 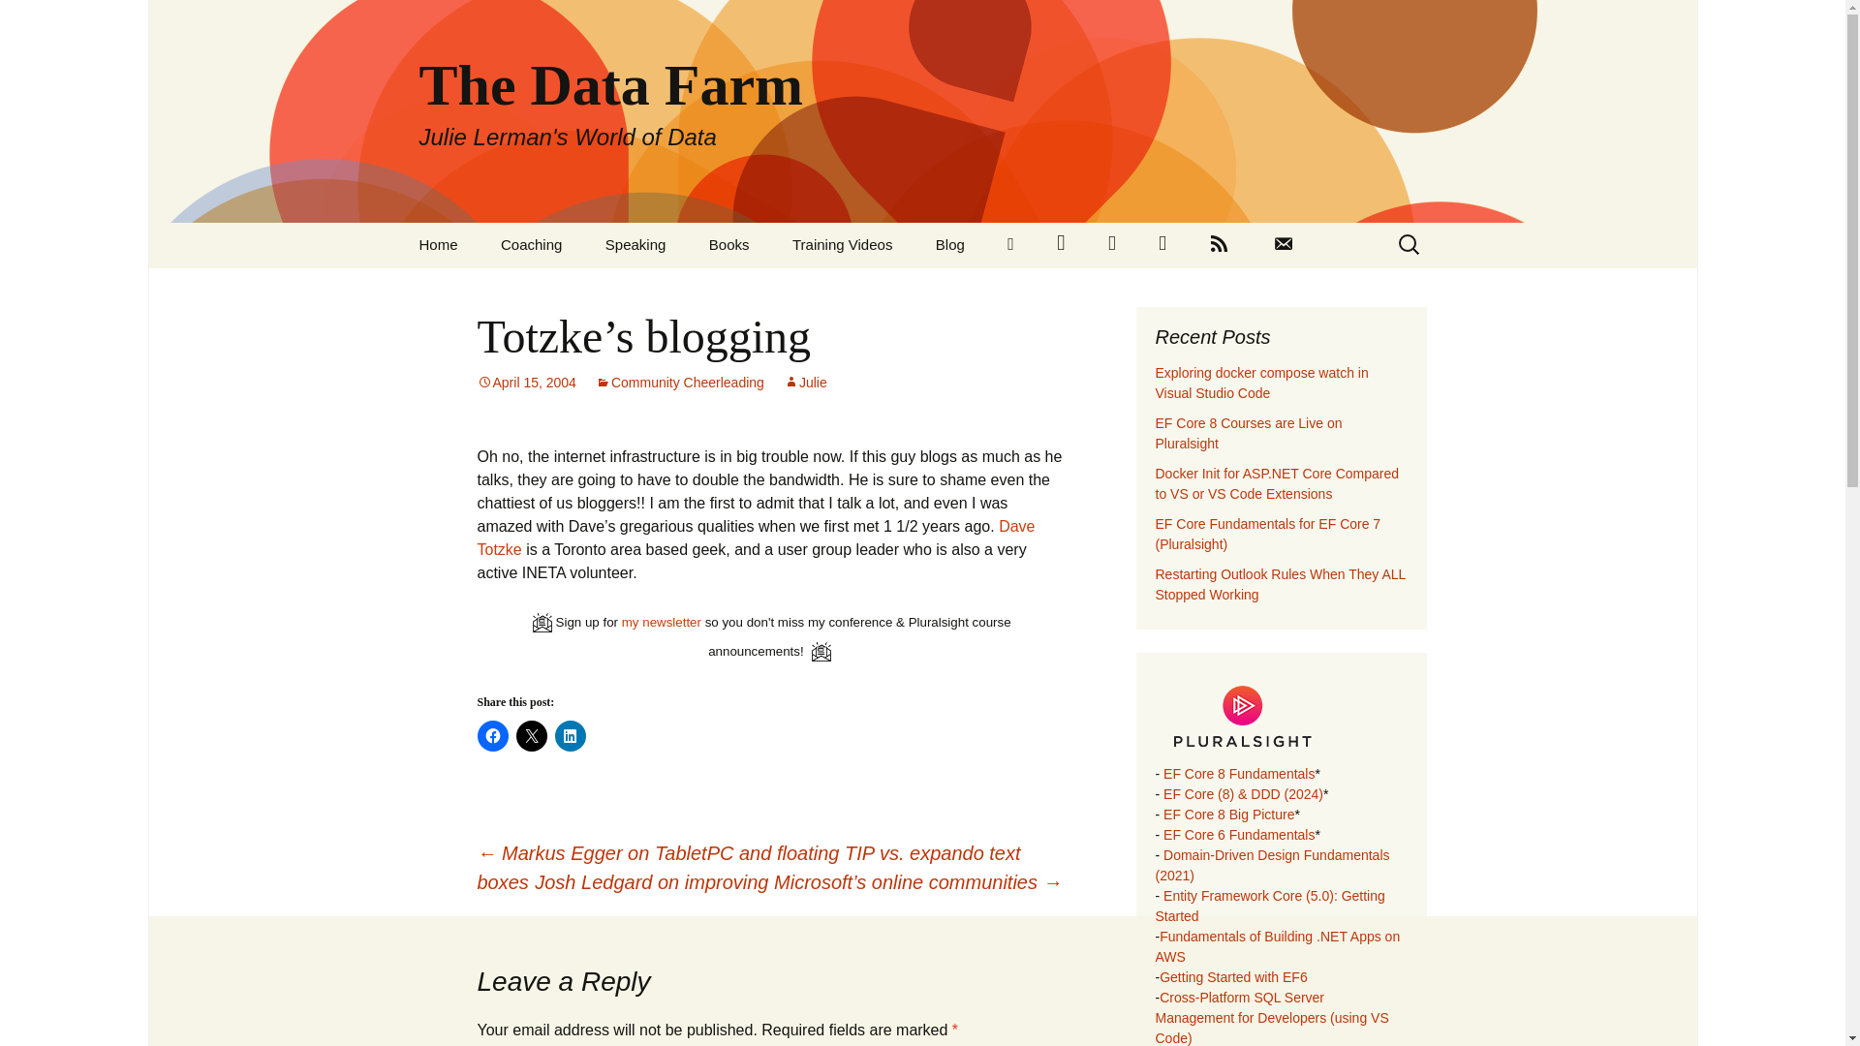 I want to click on Training Videos, so click(x=842, y=244).